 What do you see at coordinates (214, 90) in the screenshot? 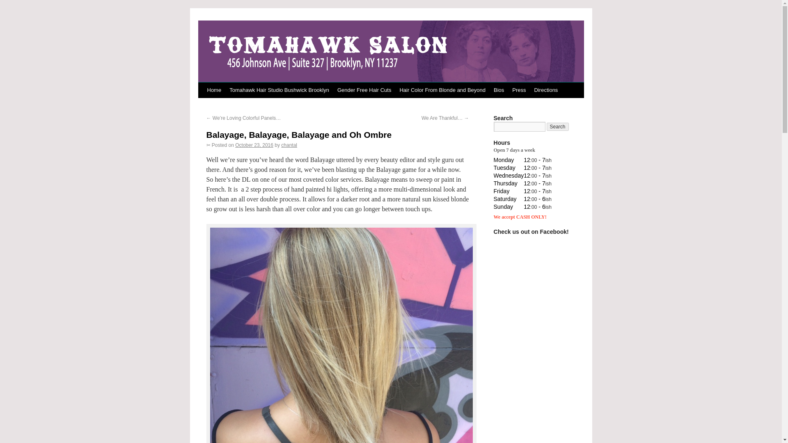
I see `Home` at bounding box center [214, 90].